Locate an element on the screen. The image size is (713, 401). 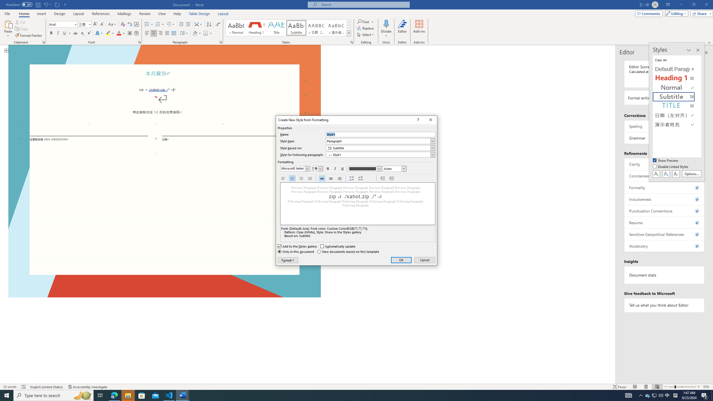
Style for following paragraph: is located at coordinates (380, 154).